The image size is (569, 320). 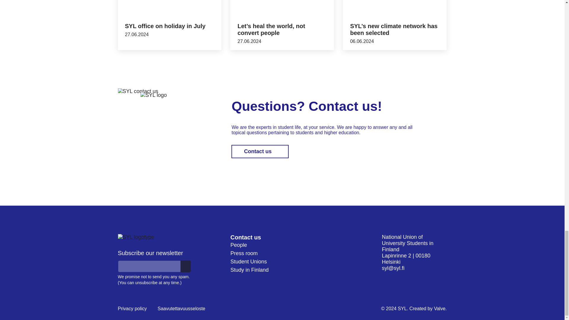 What do you see at coordinates (165, 26) in the screenshot?
I see `SYL office on holiday in July` at bounding box center [165, 26].